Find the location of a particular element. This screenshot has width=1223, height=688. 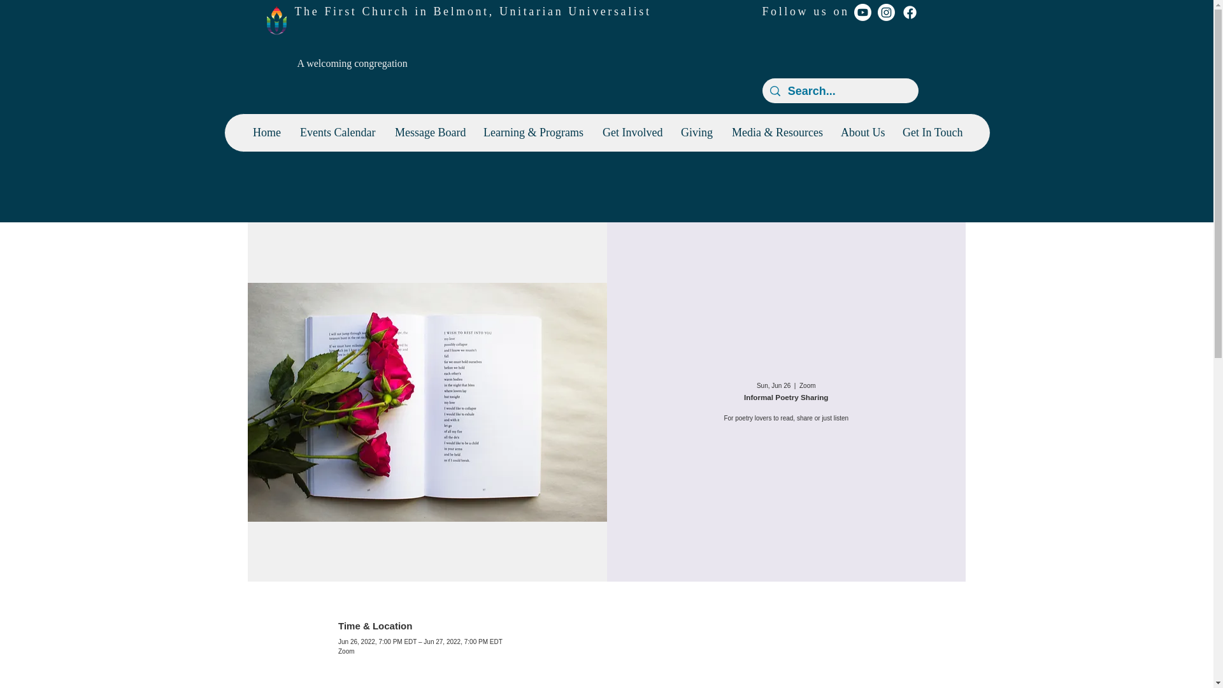

Message Board is located at coordinates (429, 133).